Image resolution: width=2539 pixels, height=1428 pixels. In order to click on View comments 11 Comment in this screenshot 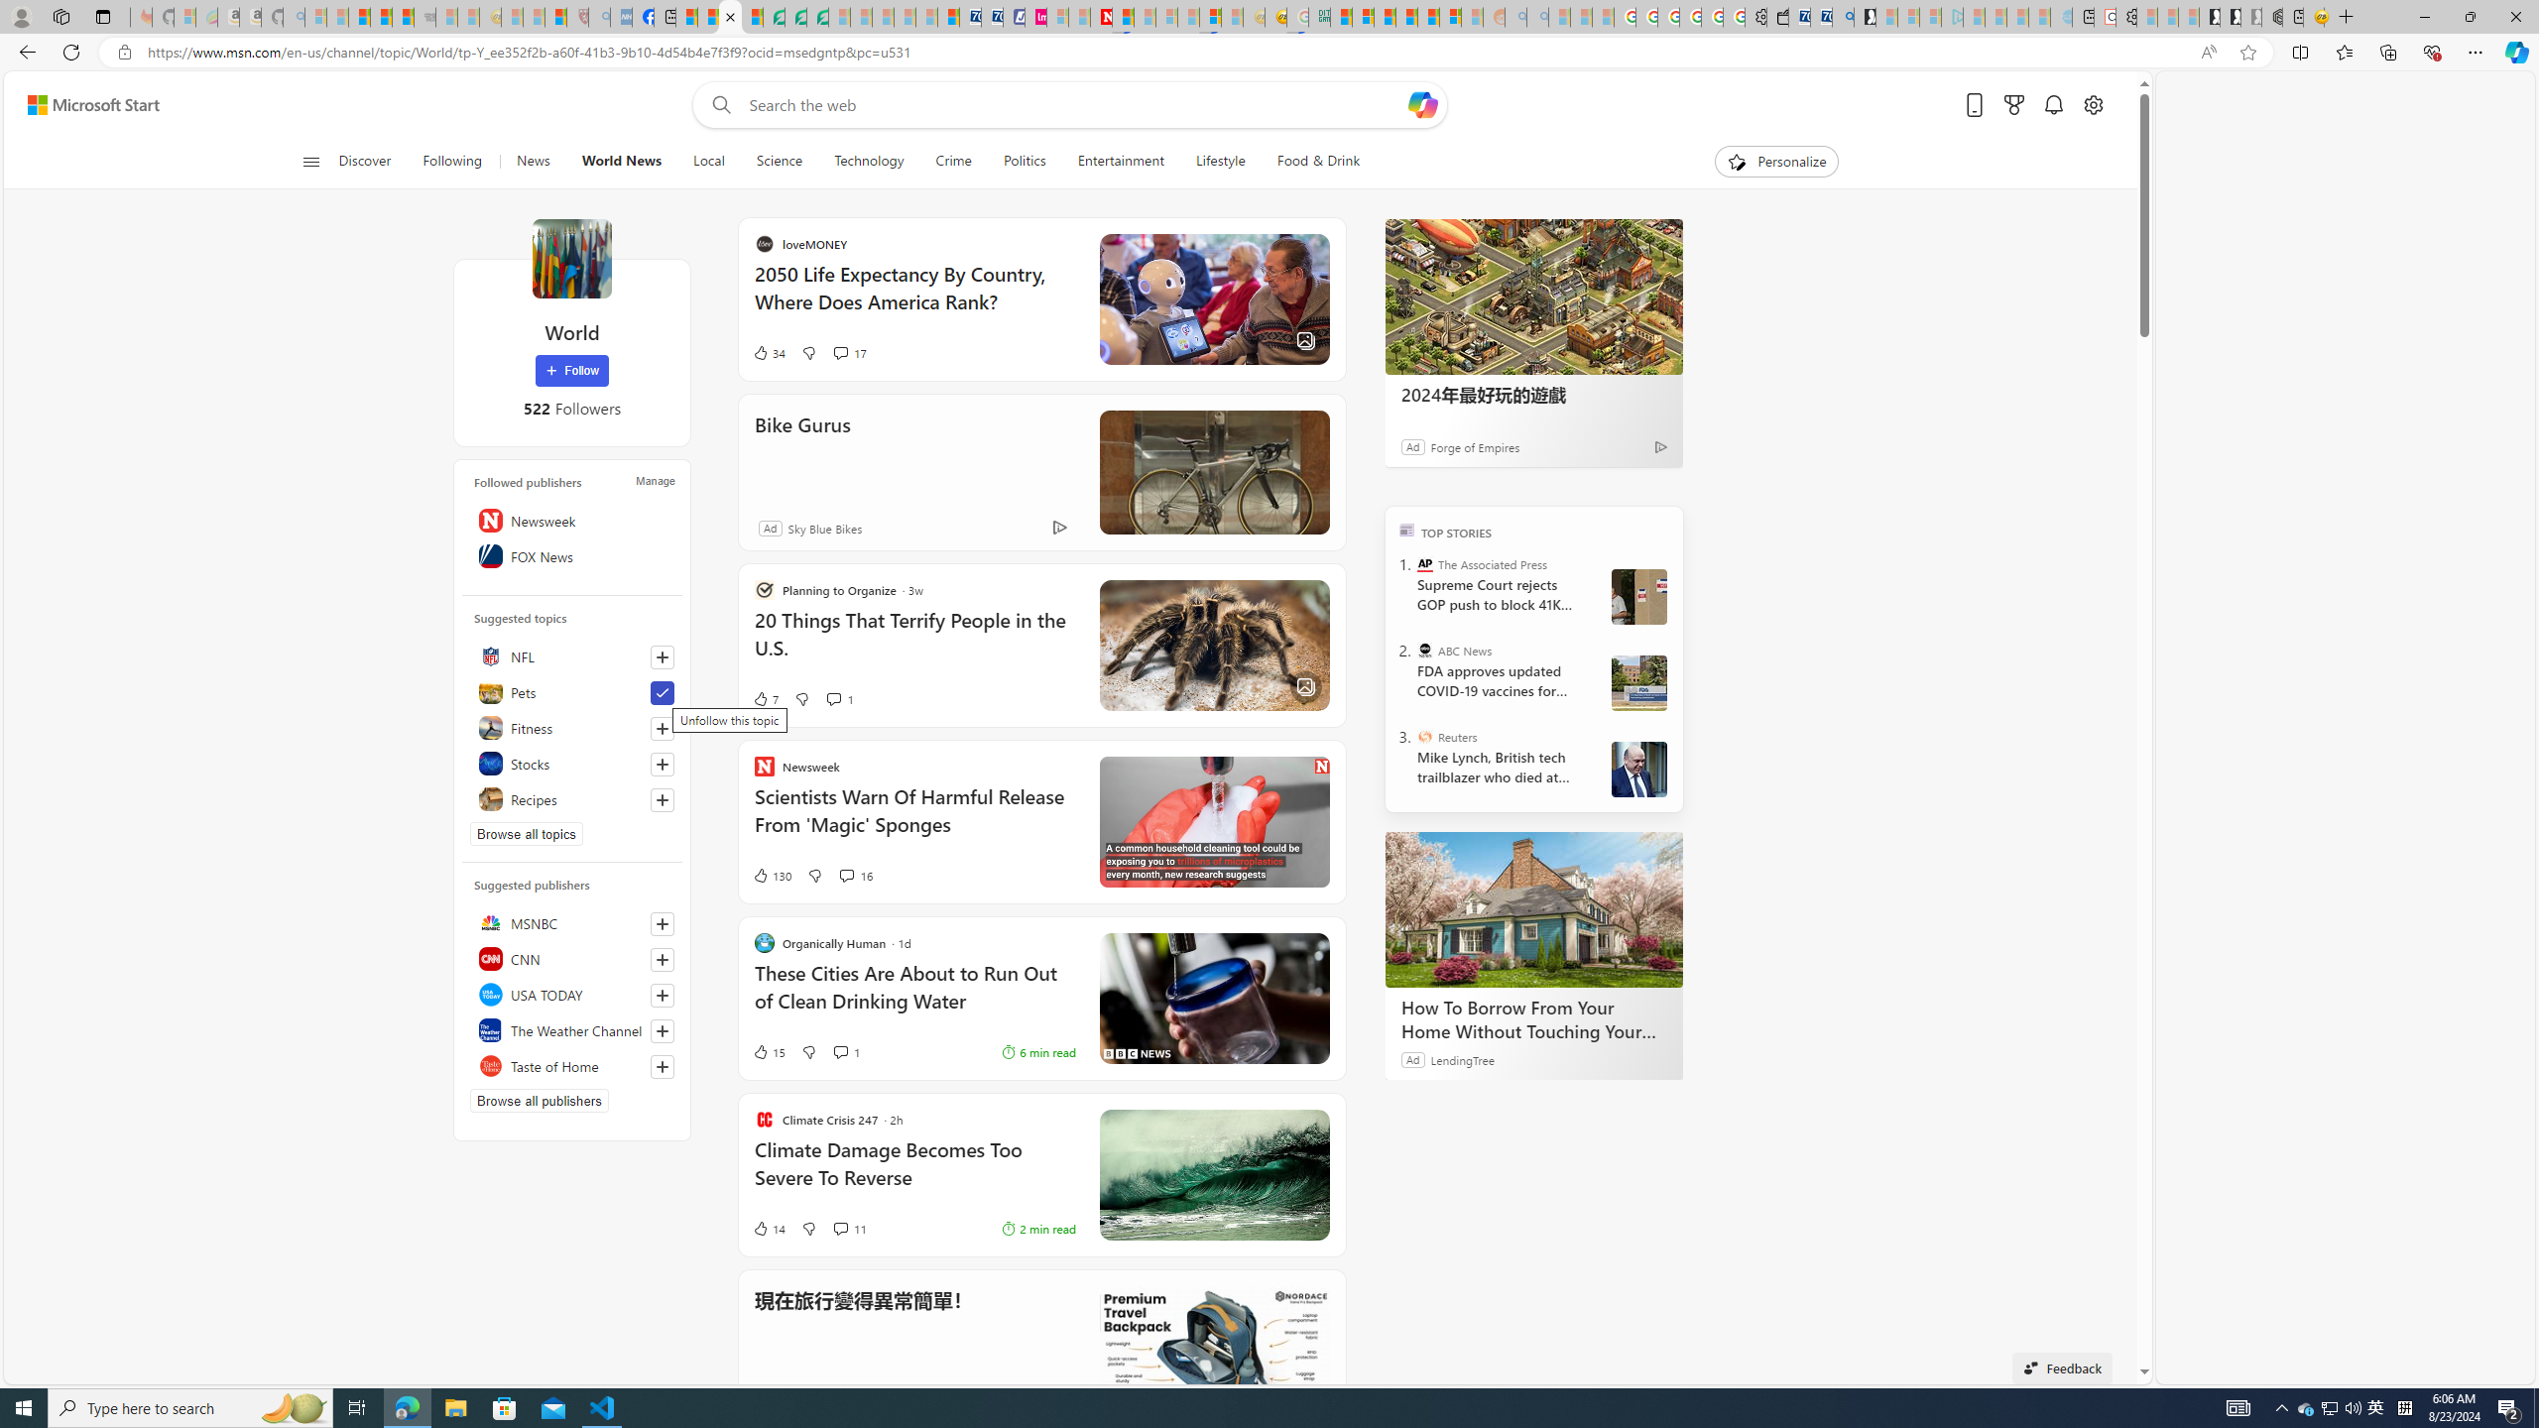, I will do `click(851, 1228)`.